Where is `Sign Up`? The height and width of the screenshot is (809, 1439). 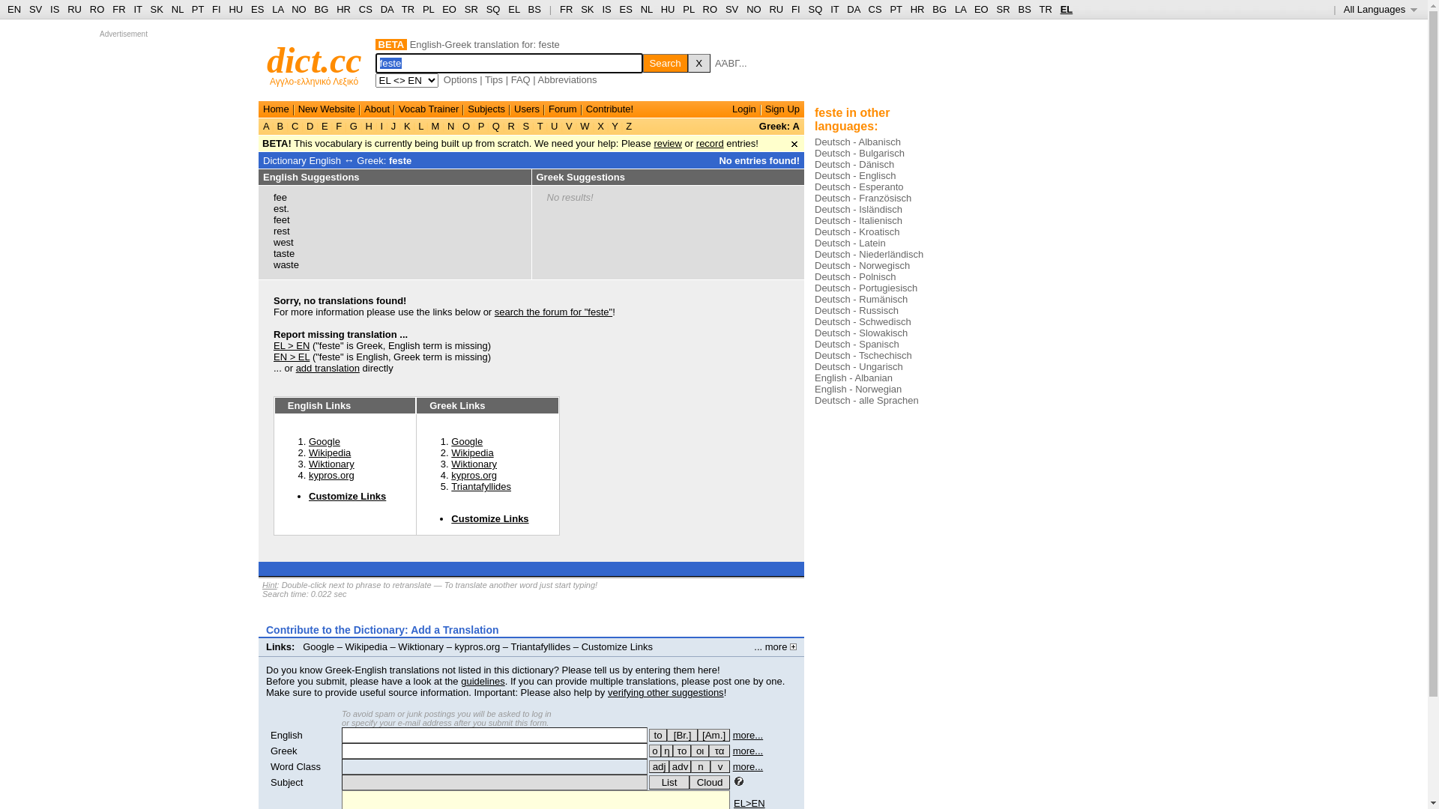
Sign Up is located at coordinates (782, 109).